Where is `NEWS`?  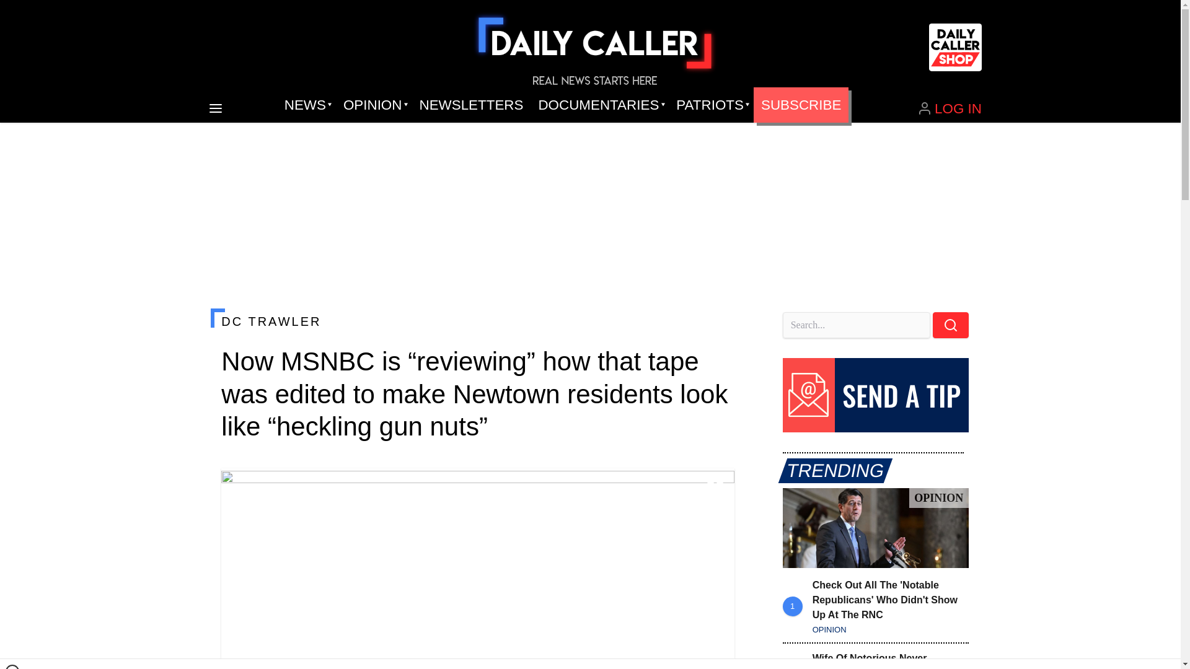 NEWS is located at coordinates (306, 105).